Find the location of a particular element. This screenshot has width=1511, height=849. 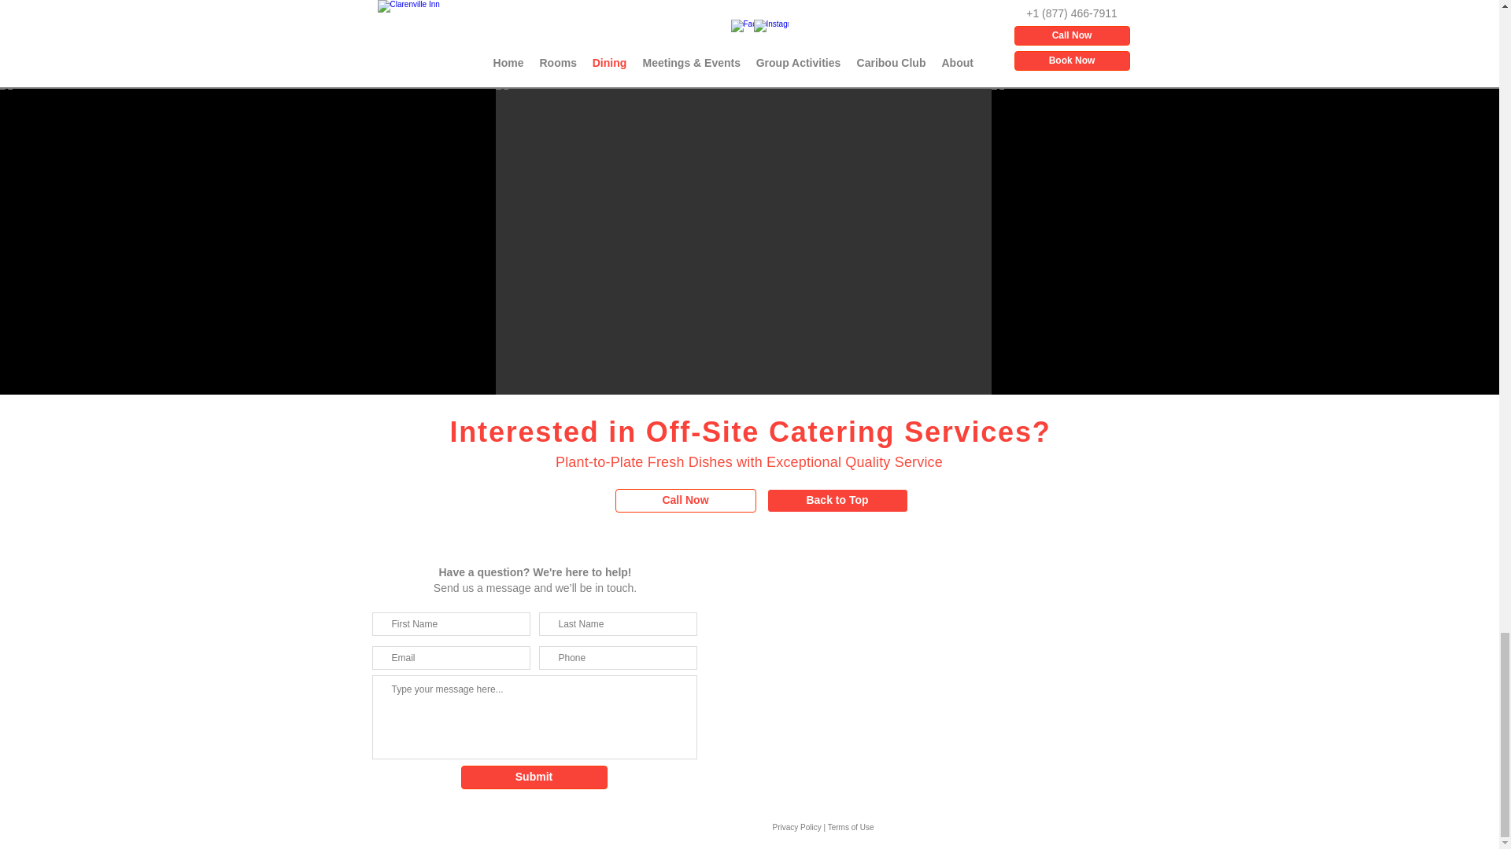

Submit is located at coordinates (534, 777).